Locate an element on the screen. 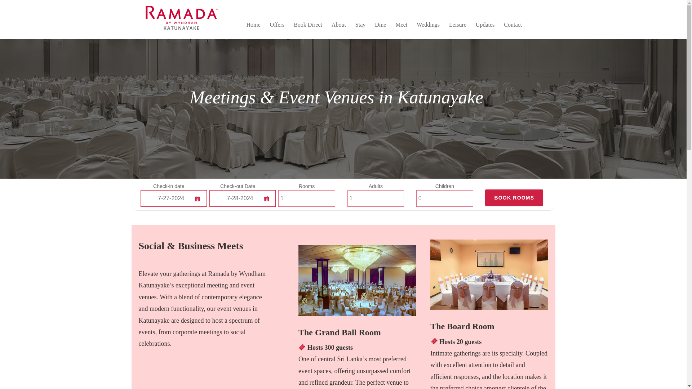 Image resolution: width=692 pixels, height=389 pixels. BOOK ROOMS is located at coordinates (514, 197).